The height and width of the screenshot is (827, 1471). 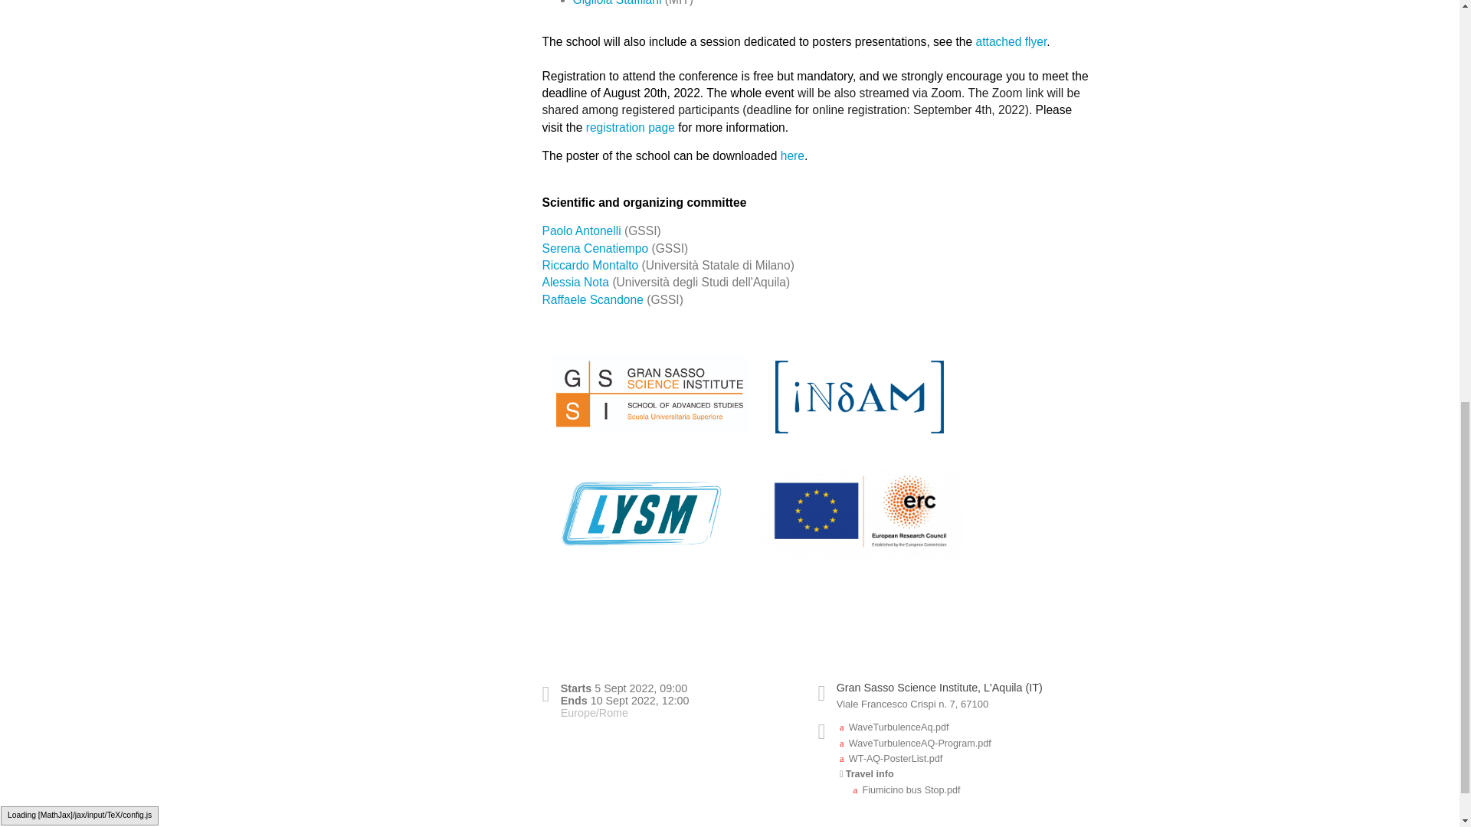 What do you see at coordinates (894, 727) in the screenshot?
I see `WaveTurbulenceAq.pdf` at bounding box center [894, 727].